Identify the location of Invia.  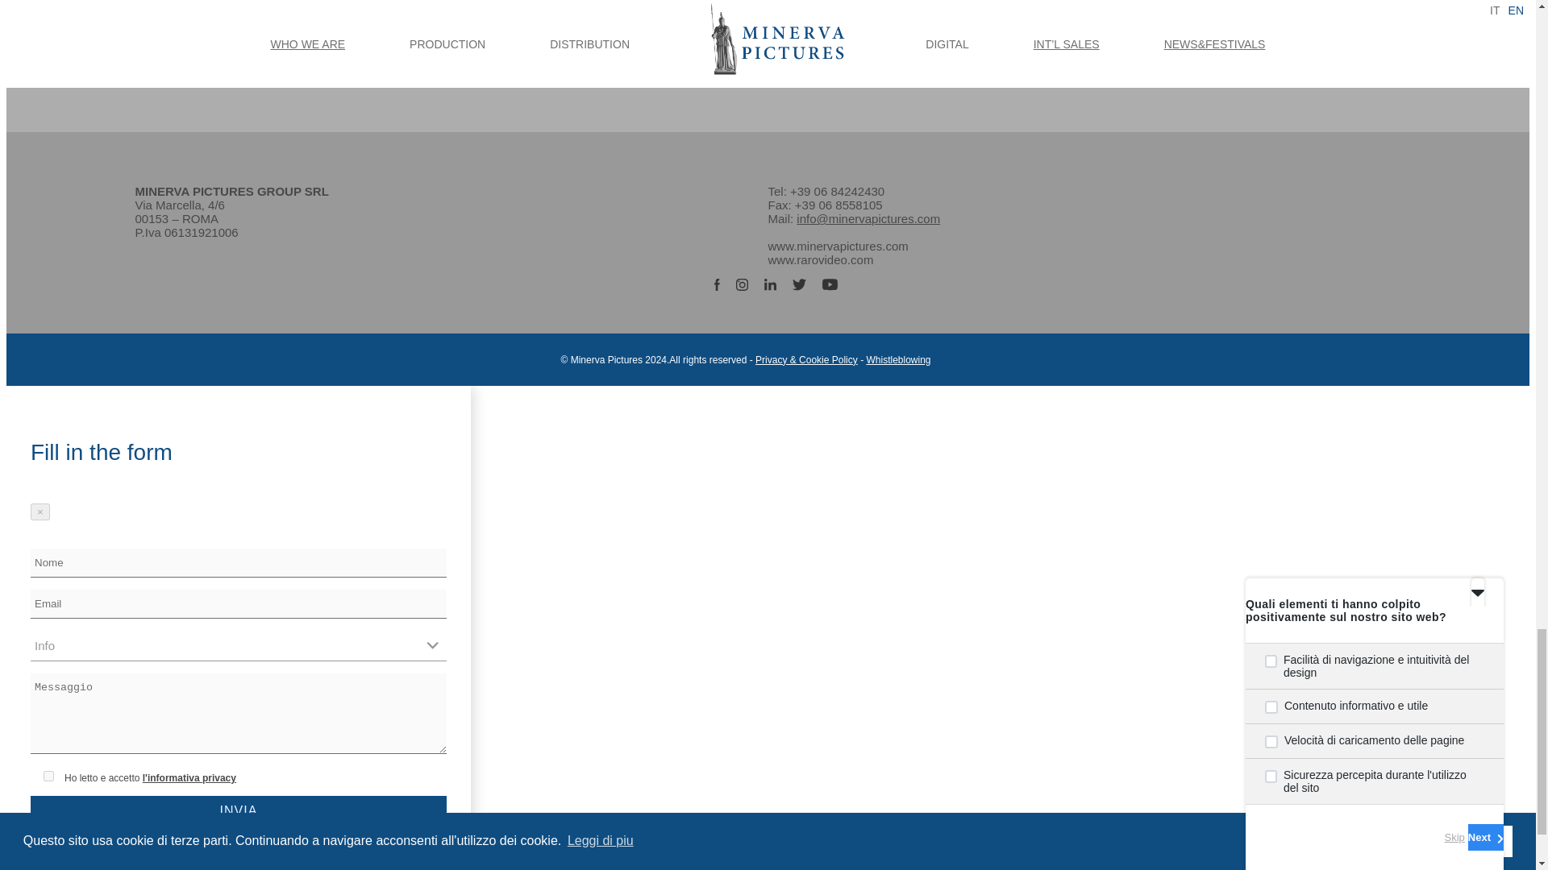
(239, 811).